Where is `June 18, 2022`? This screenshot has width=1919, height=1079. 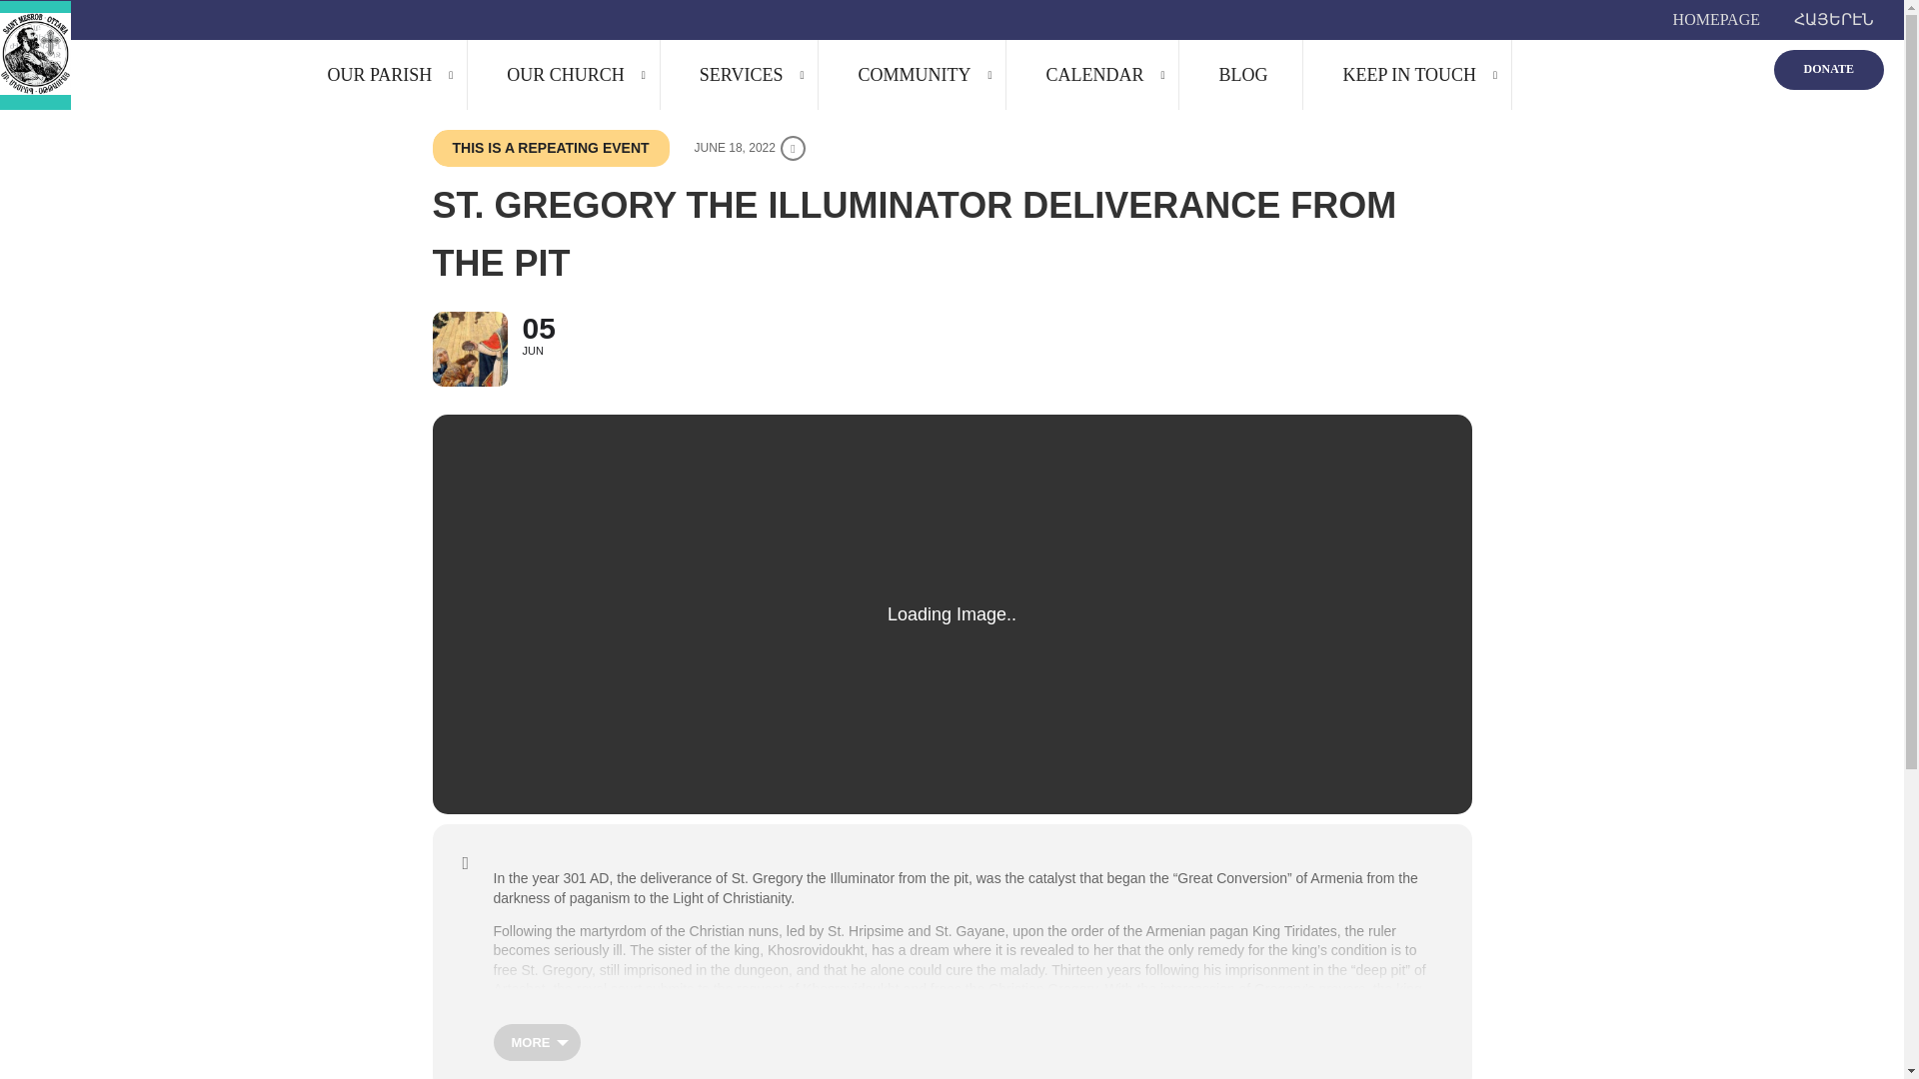 June 18, 2022 is located at coordinates (748, 148).